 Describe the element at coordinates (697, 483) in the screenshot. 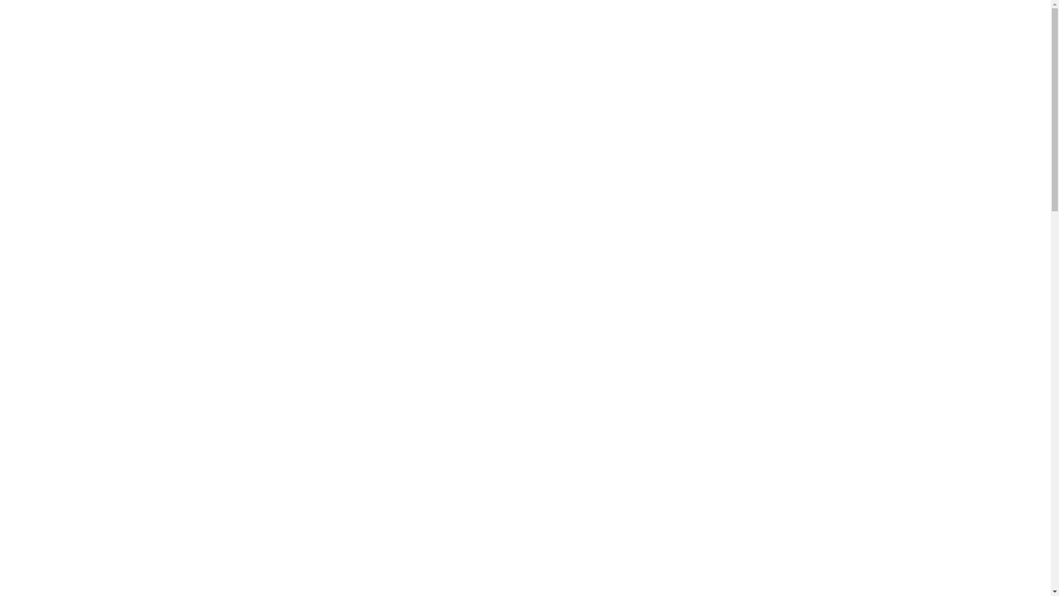

I see `Contact us for our
Walling PDF brochure` at that location.